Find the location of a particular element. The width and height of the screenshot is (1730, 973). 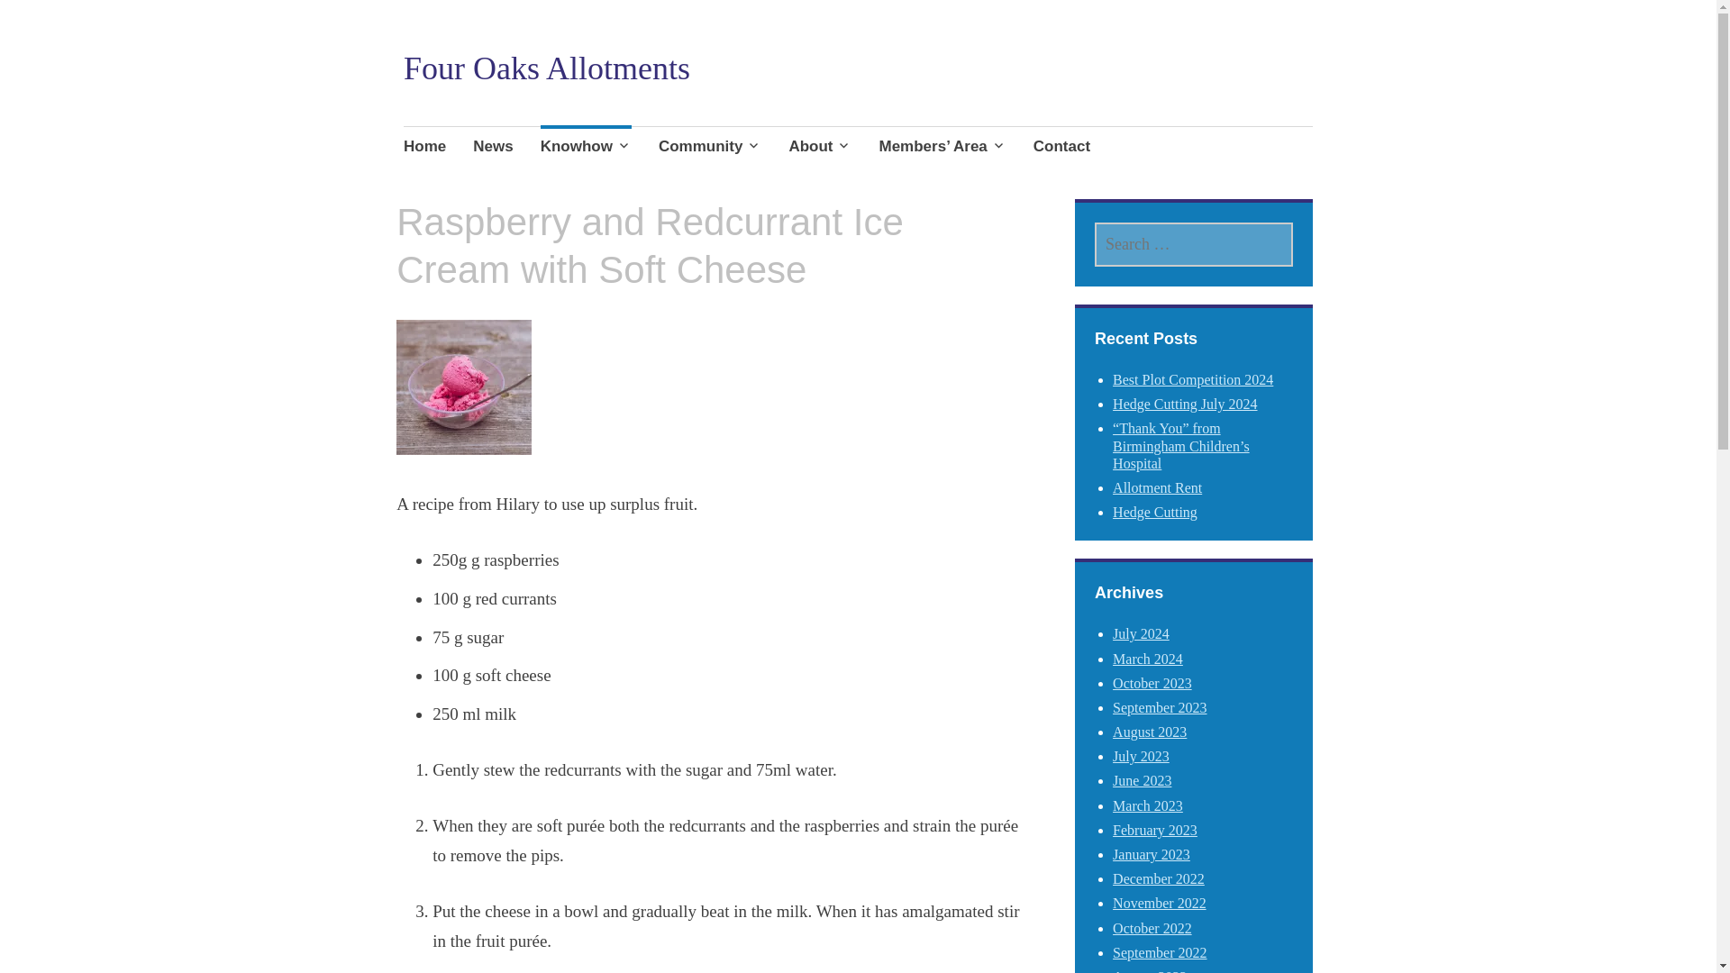

Knowhow is located at coordinates (586, 149).